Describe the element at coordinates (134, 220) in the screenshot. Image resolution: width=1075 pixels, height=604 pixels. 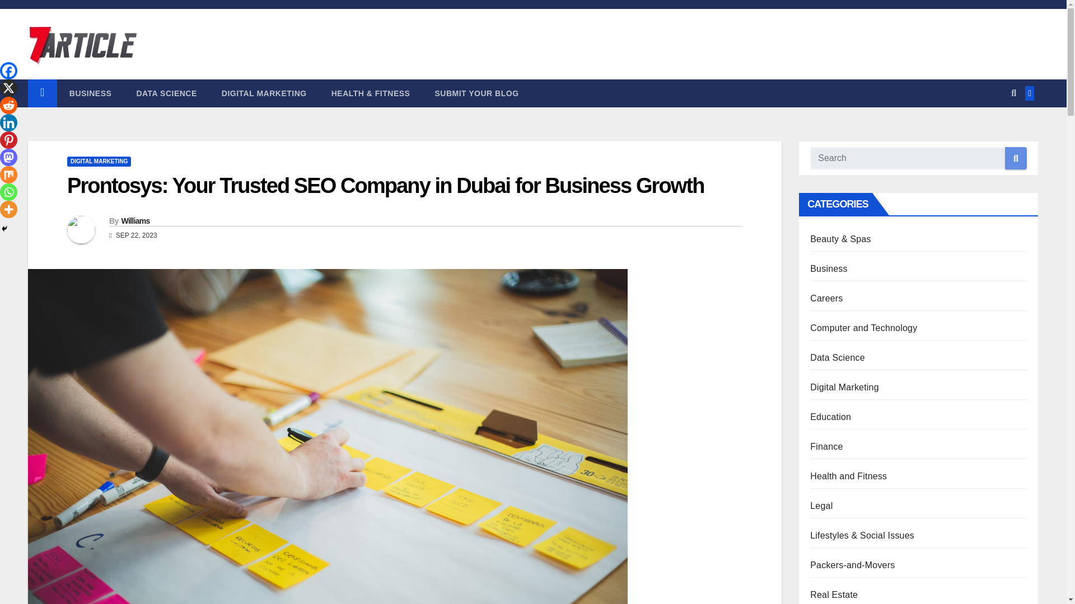
I see `Williams` at that location.